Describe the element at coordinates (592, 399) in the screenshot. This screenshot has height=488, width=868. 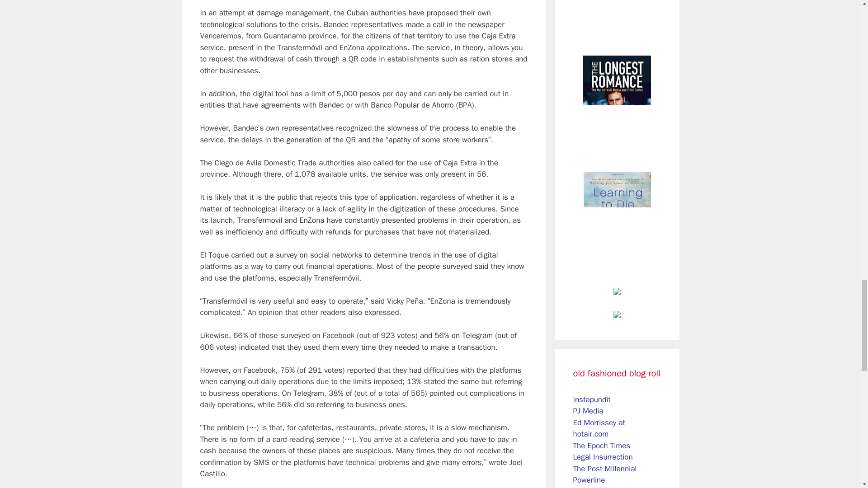
I see `Instapundit` at that location.